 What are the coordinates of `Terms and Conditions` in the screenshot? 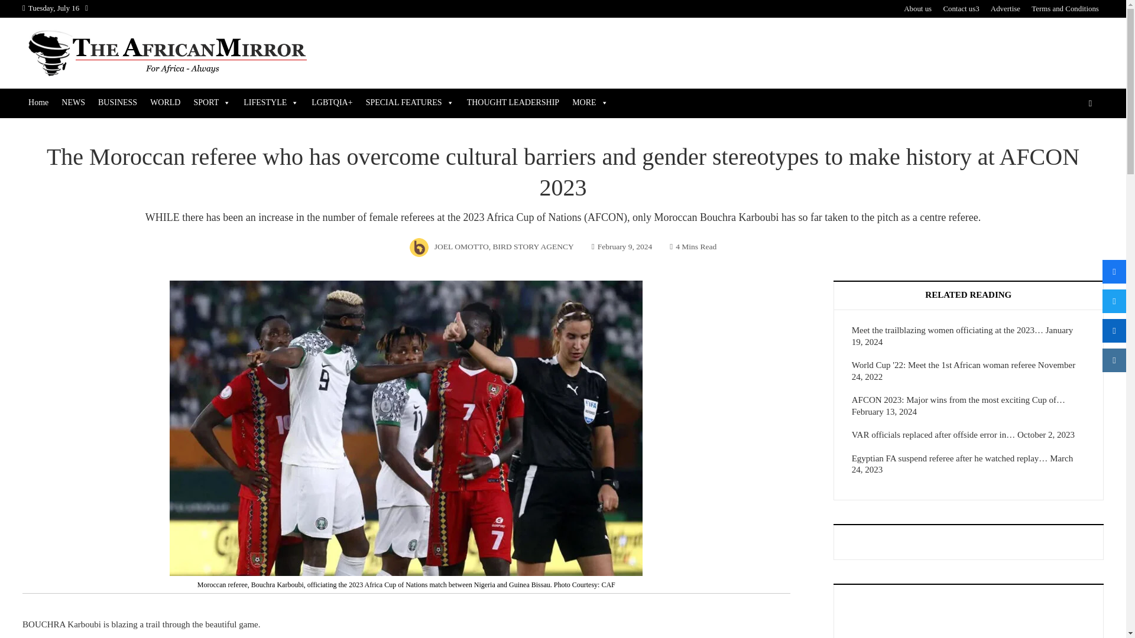 It's located at (1065, 9).